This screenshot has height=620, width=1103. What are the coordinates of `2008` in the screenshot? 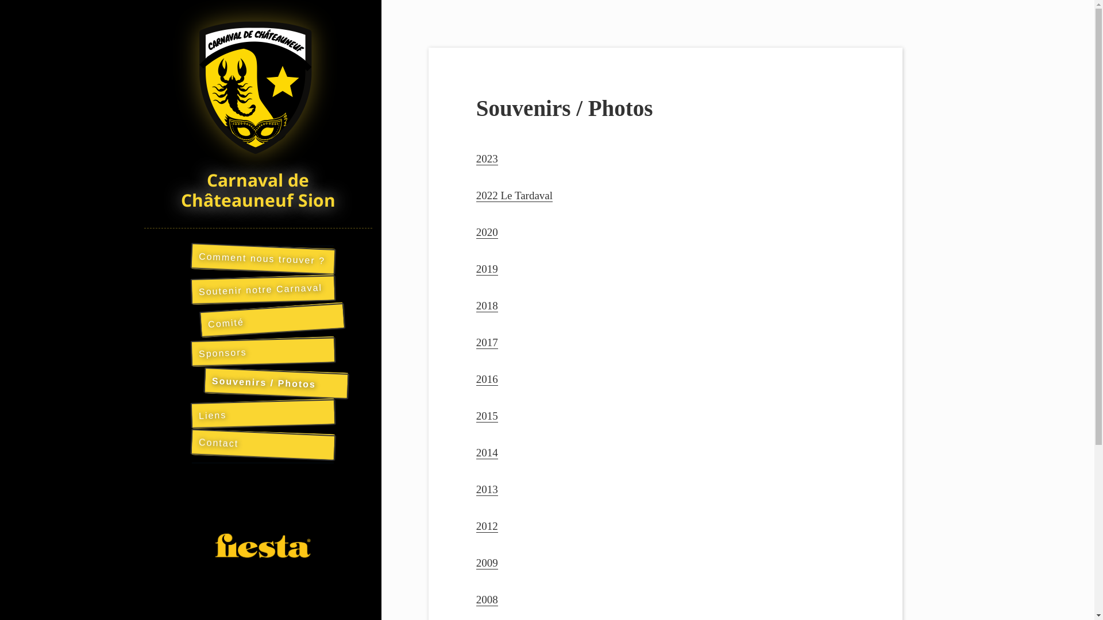 It's located at (487, 600).